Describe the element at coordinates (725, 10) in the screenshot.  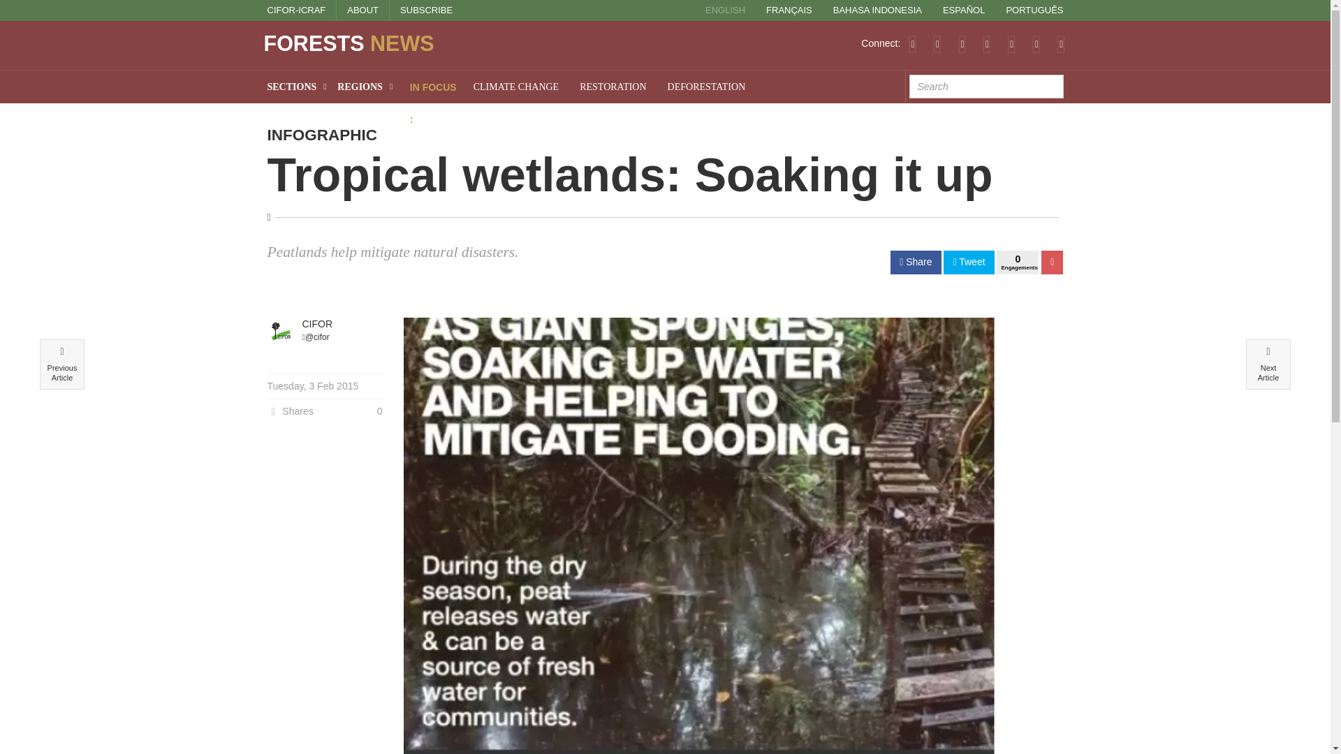
I see `ENGLISH` at that location.